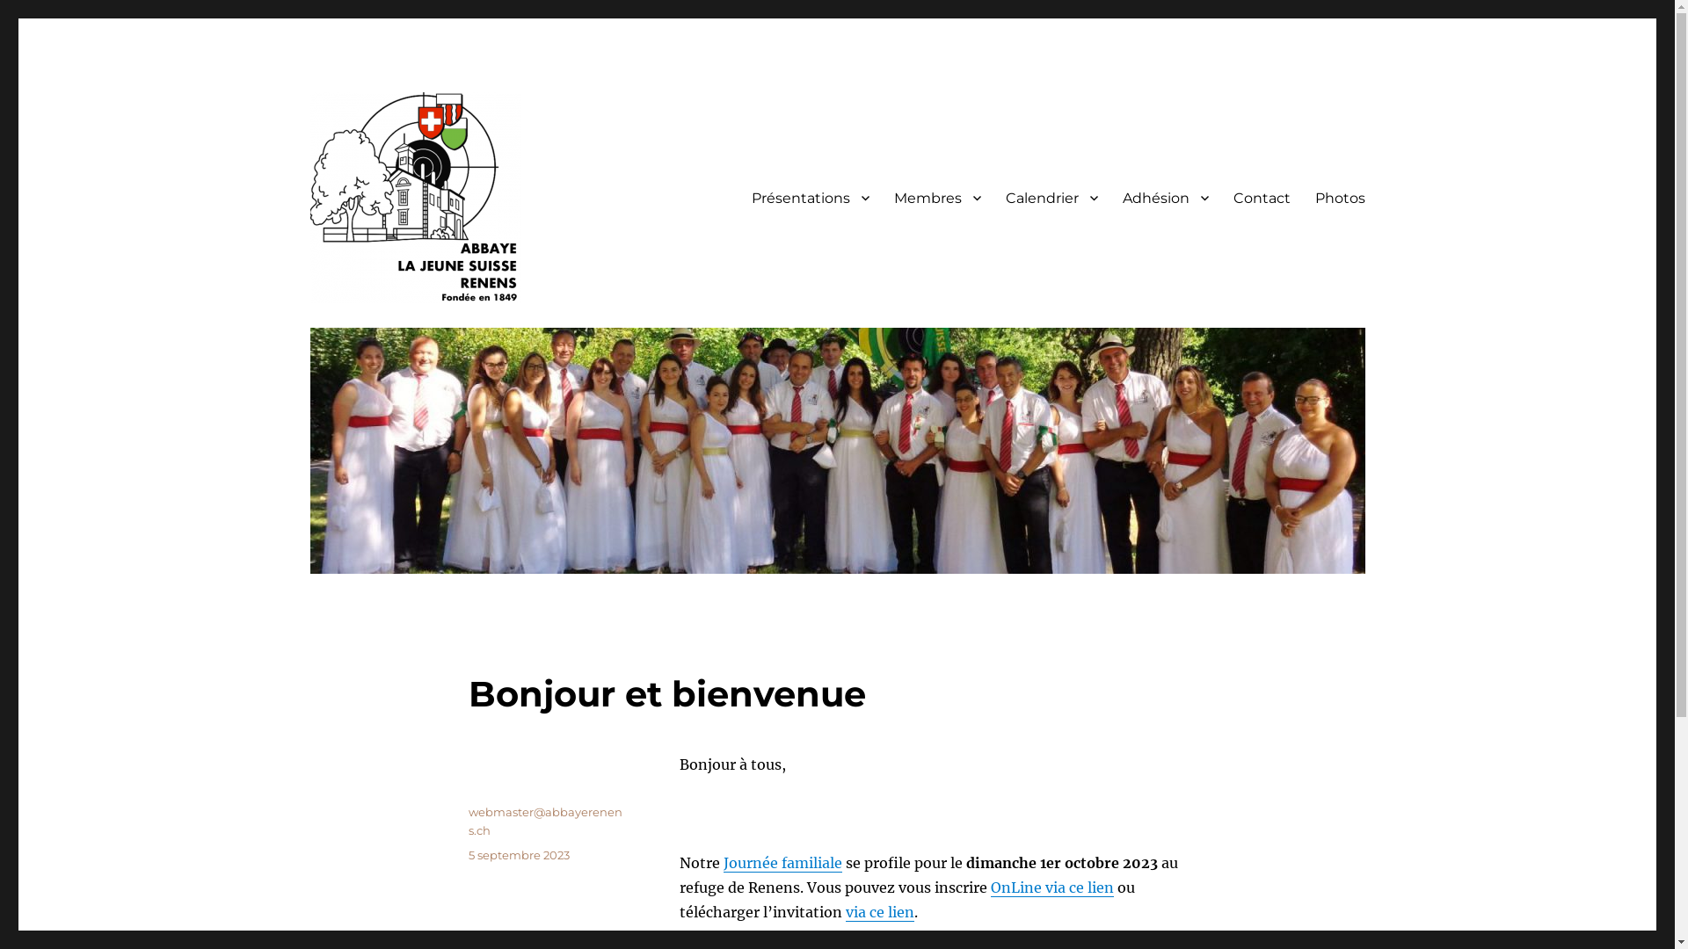  I want to click on OnLine via ce lien, so click(1051, 887).